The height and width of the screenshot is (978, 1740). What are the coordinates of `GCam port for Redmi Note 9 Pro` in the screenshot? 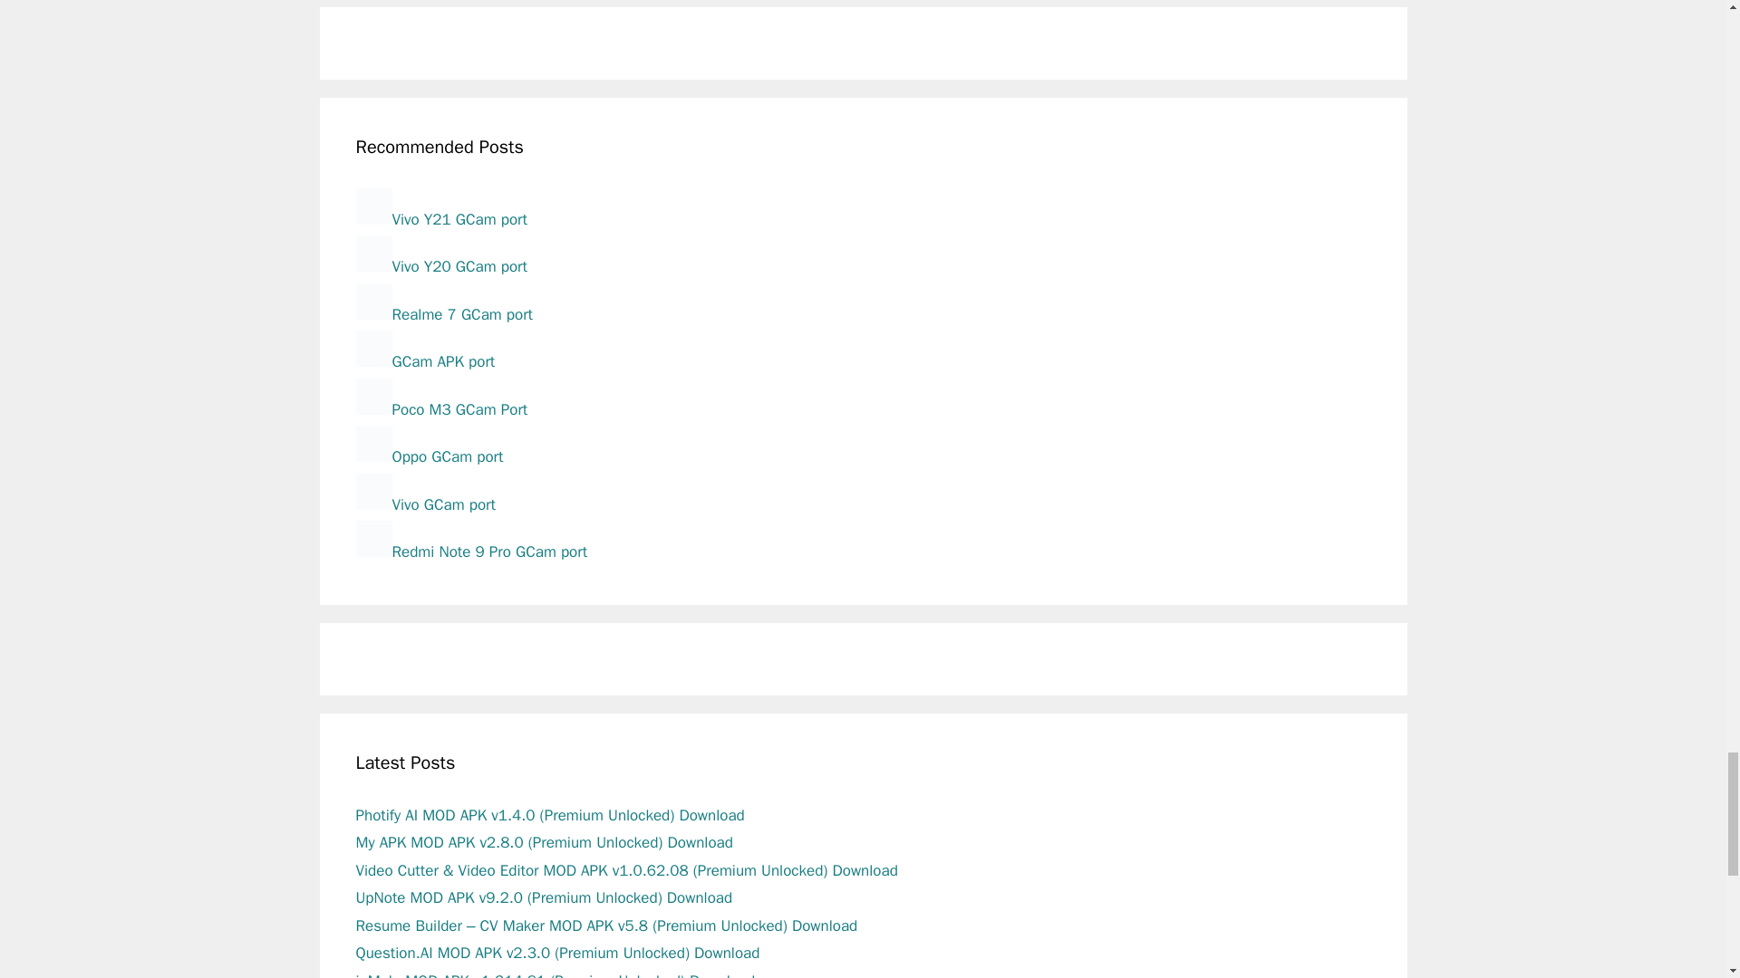 It's located at (471, 551).